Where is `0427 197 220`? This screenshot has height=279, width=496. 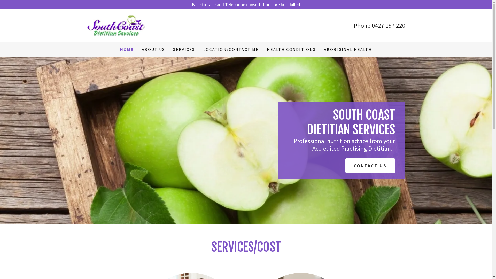 0427 197 220 is located at coordinates (388, 25).